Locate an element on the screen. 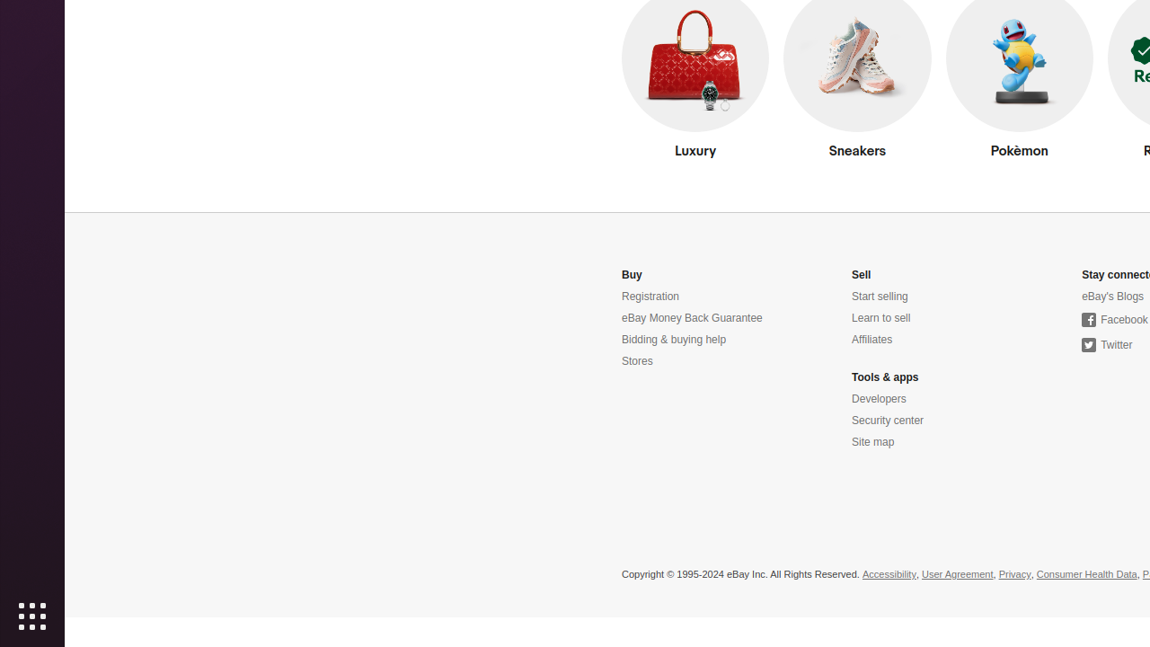 This screenshot has width=1150, height=647. Buy is located at coordinates (632, 275).